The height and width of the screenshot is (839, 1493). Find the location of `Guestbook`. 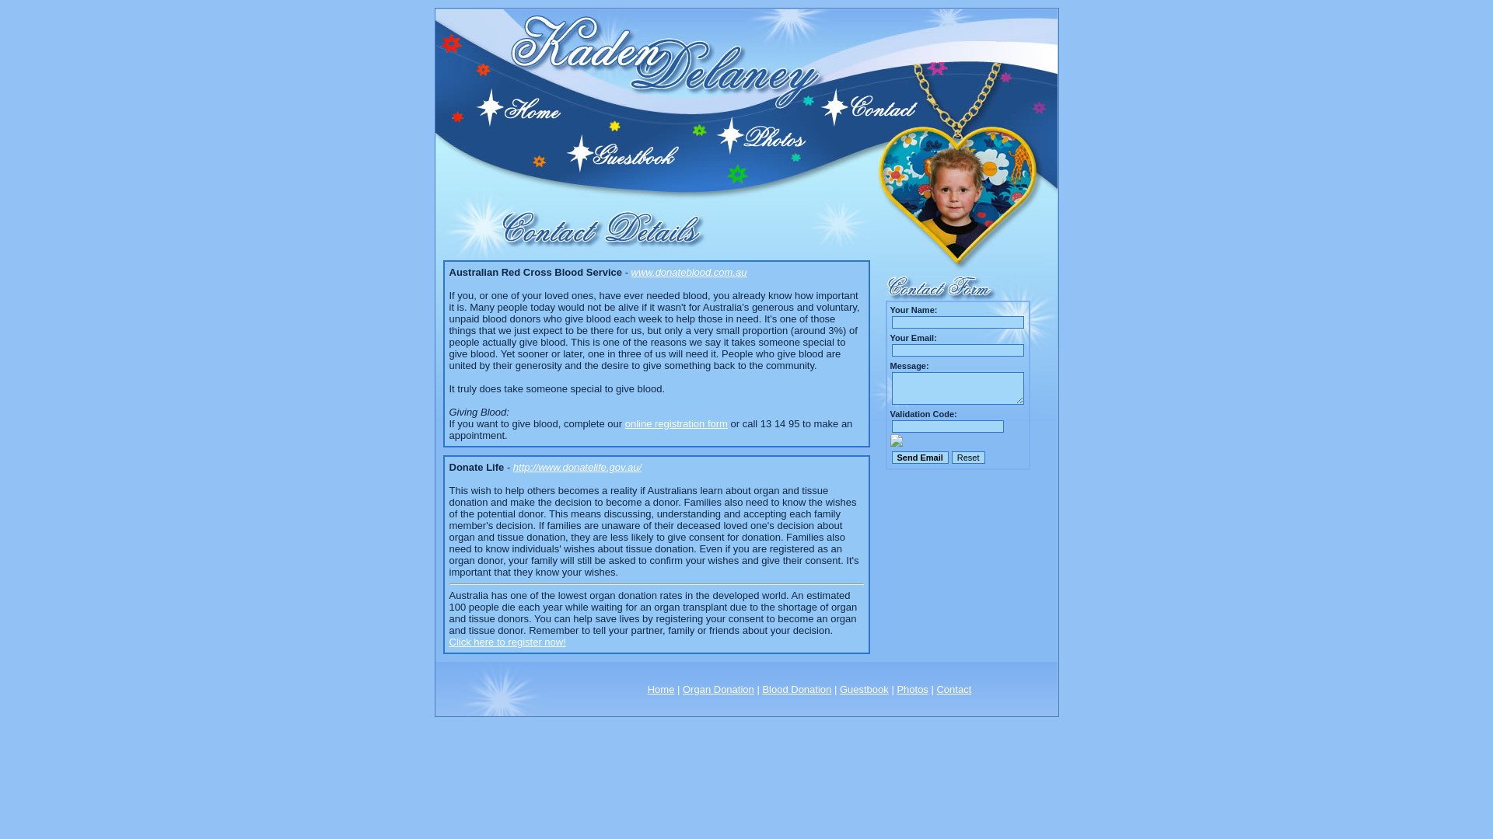

Guestbook is located at coordinates (865, 690).